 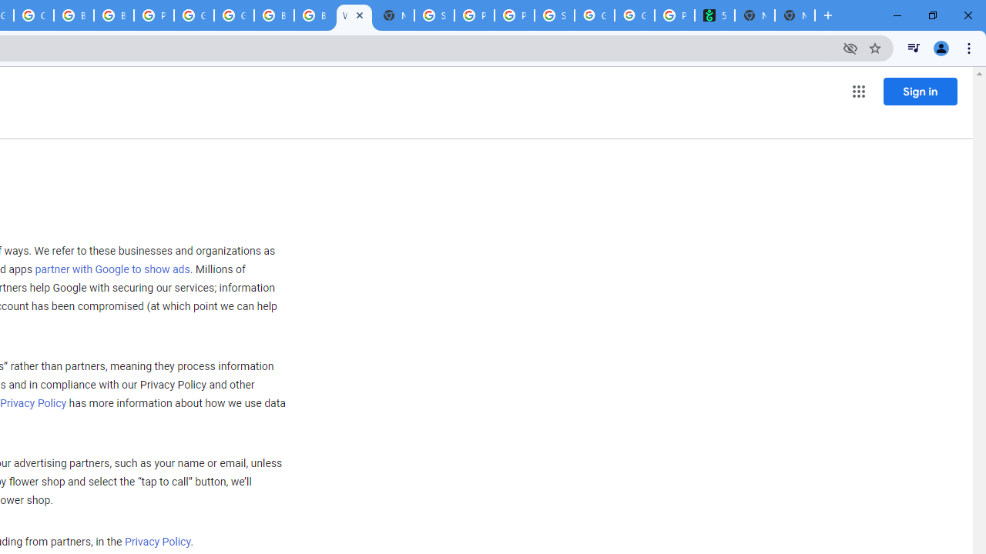 What do you see at coordinates (114, 15) in the screenshot?
I see `Browse Chrome as a guest - Computer - Google Chrome Help` at bounding box center [114, 15].